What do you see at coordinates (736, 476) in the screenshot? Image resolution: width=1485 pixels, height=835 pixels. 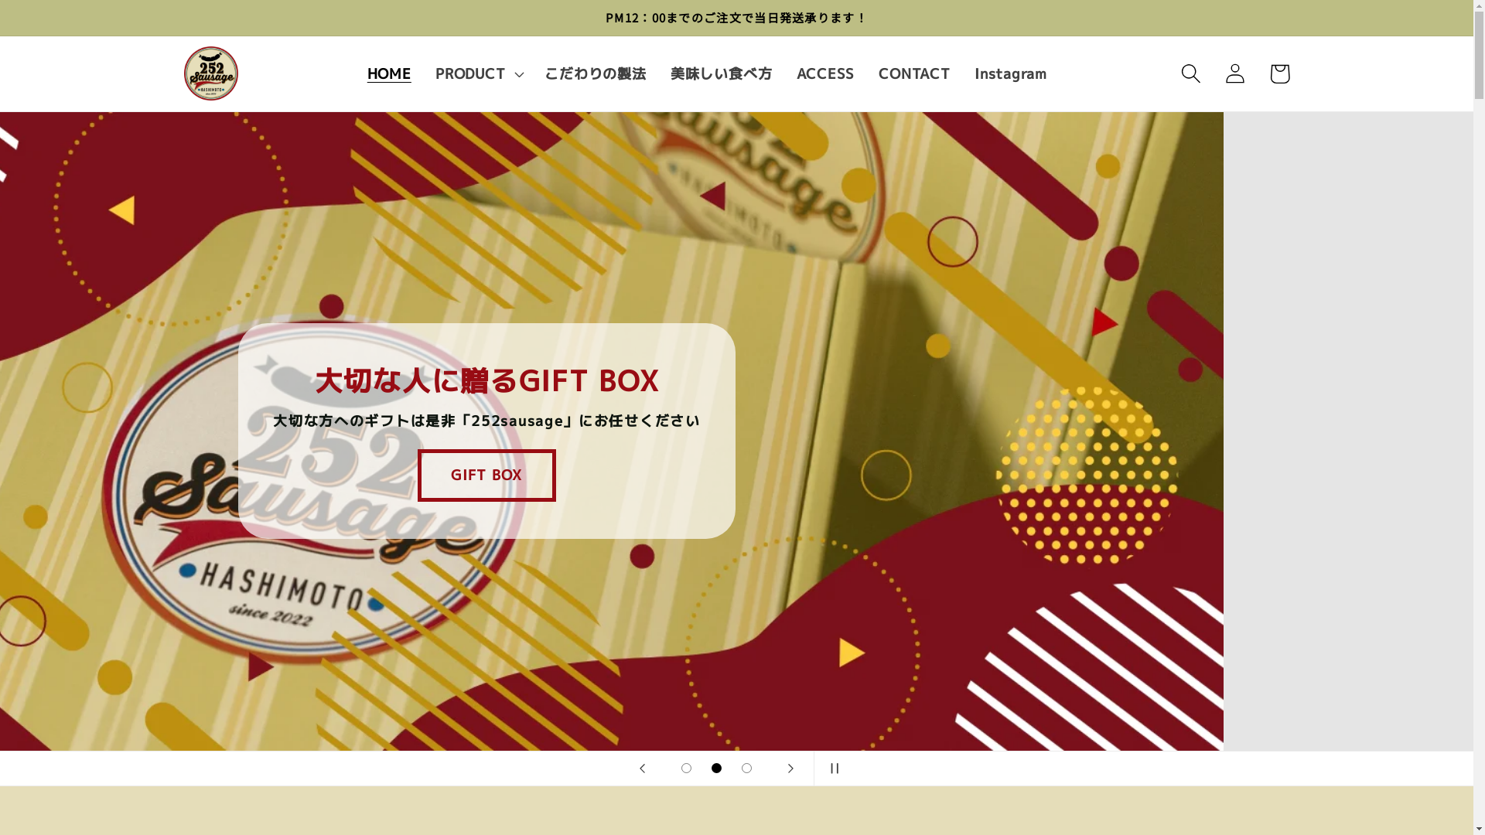 I see `GIFT BOX` at bounding box center [736, 476].